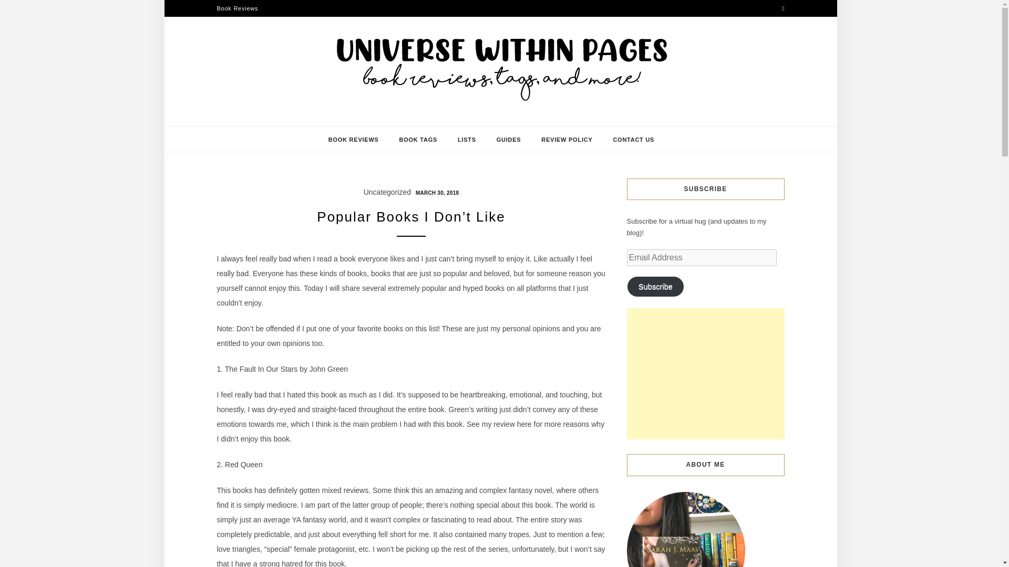  I want to click on CONTACT US, so click(633, 139).